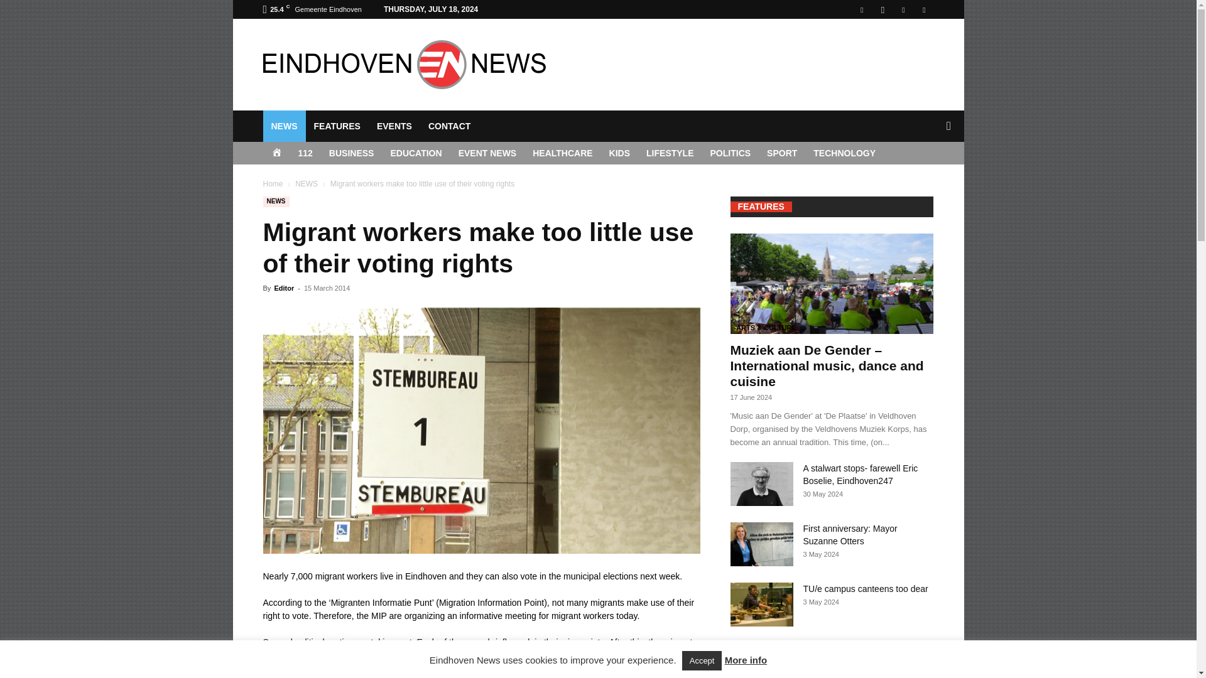 The image size is (1206, 678). I want to click on CONTACT, so click(449, 126).